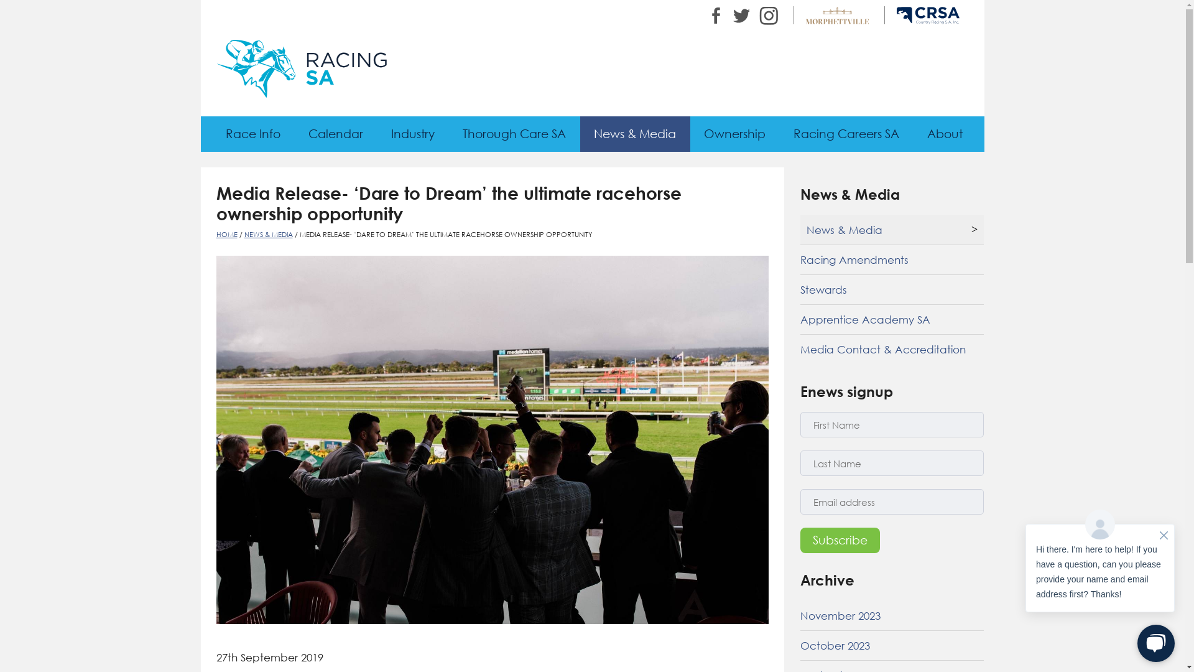 The width and height of the screenshot is (1194, 672). What do you see at coordinates (892, 290) in the screenshot?
I see `Stewards` at bounding box center [892, 290].